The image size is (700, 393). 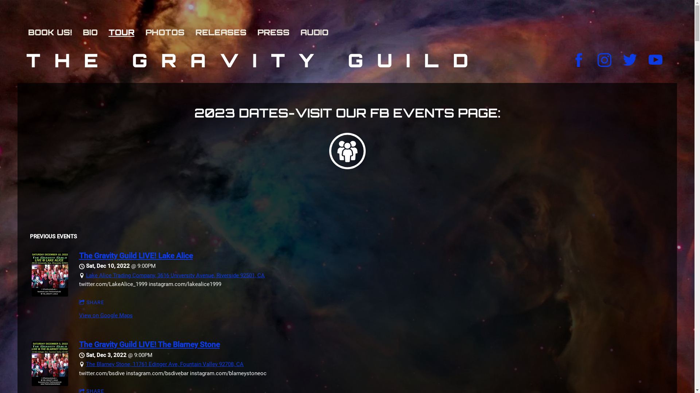 What do you see at coordinates (50, 384) in the screenshot?
I see `The Gravity Guild LIVE! The Blarney Stone` at bounding box center [50, 384].